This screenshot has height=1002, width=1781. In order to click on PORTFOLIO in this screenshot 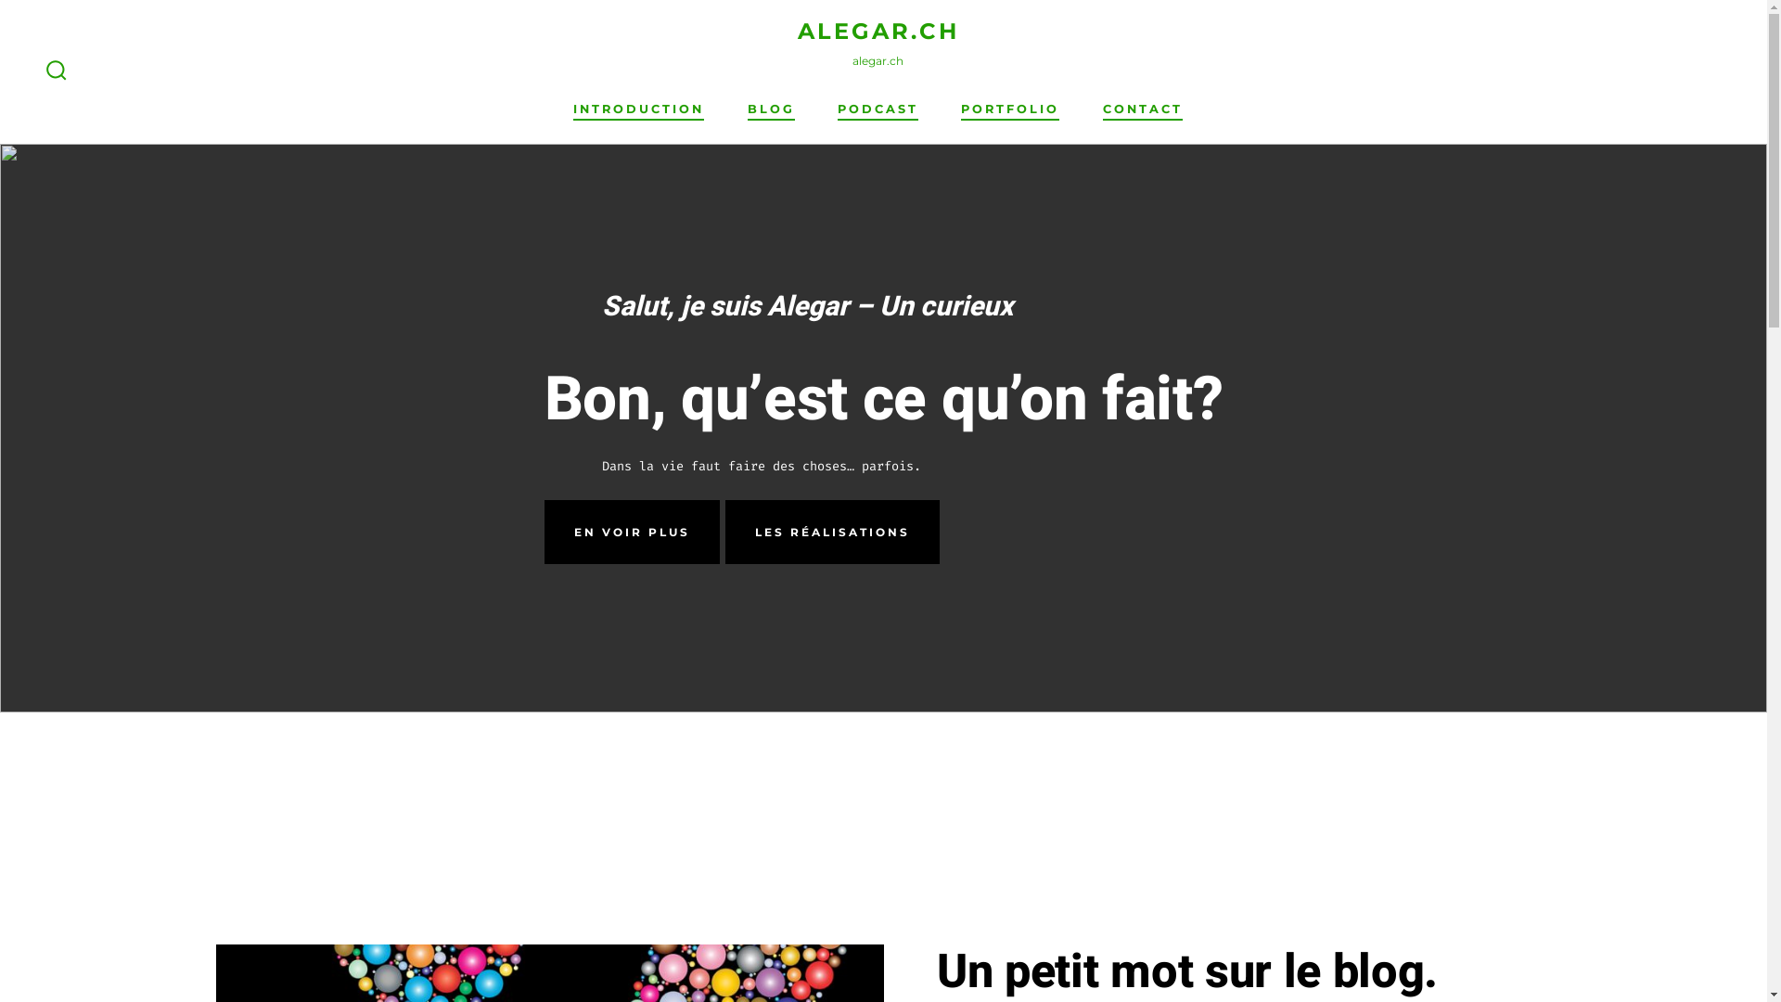, I will do `click(1010, 109)`.